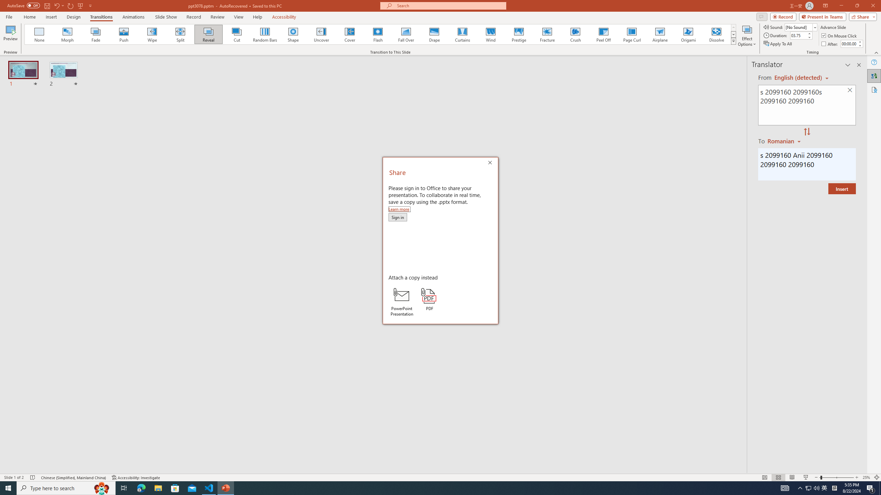  Describe the element at coordinates (866, 477) in the screenshot. I see `Zoom 25%` at that location.